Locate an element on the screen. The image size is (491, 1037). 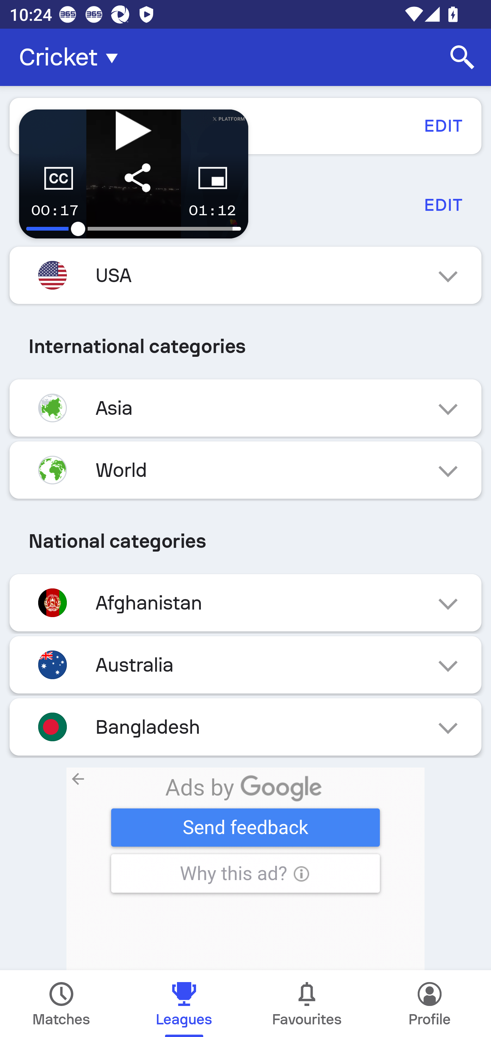
World is located at coordinates (245, 470).